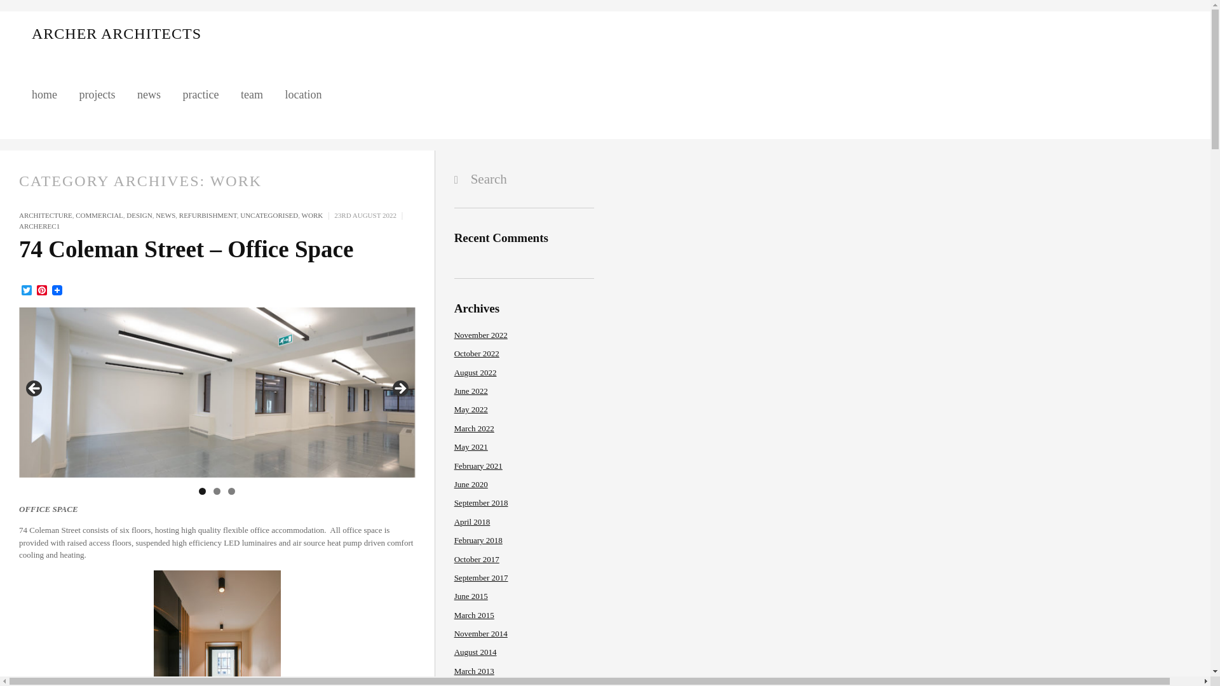  What do you see at coordinates (139, 215) in the screenshot?
I see `DESIGN` at bounding box center [139, 215].